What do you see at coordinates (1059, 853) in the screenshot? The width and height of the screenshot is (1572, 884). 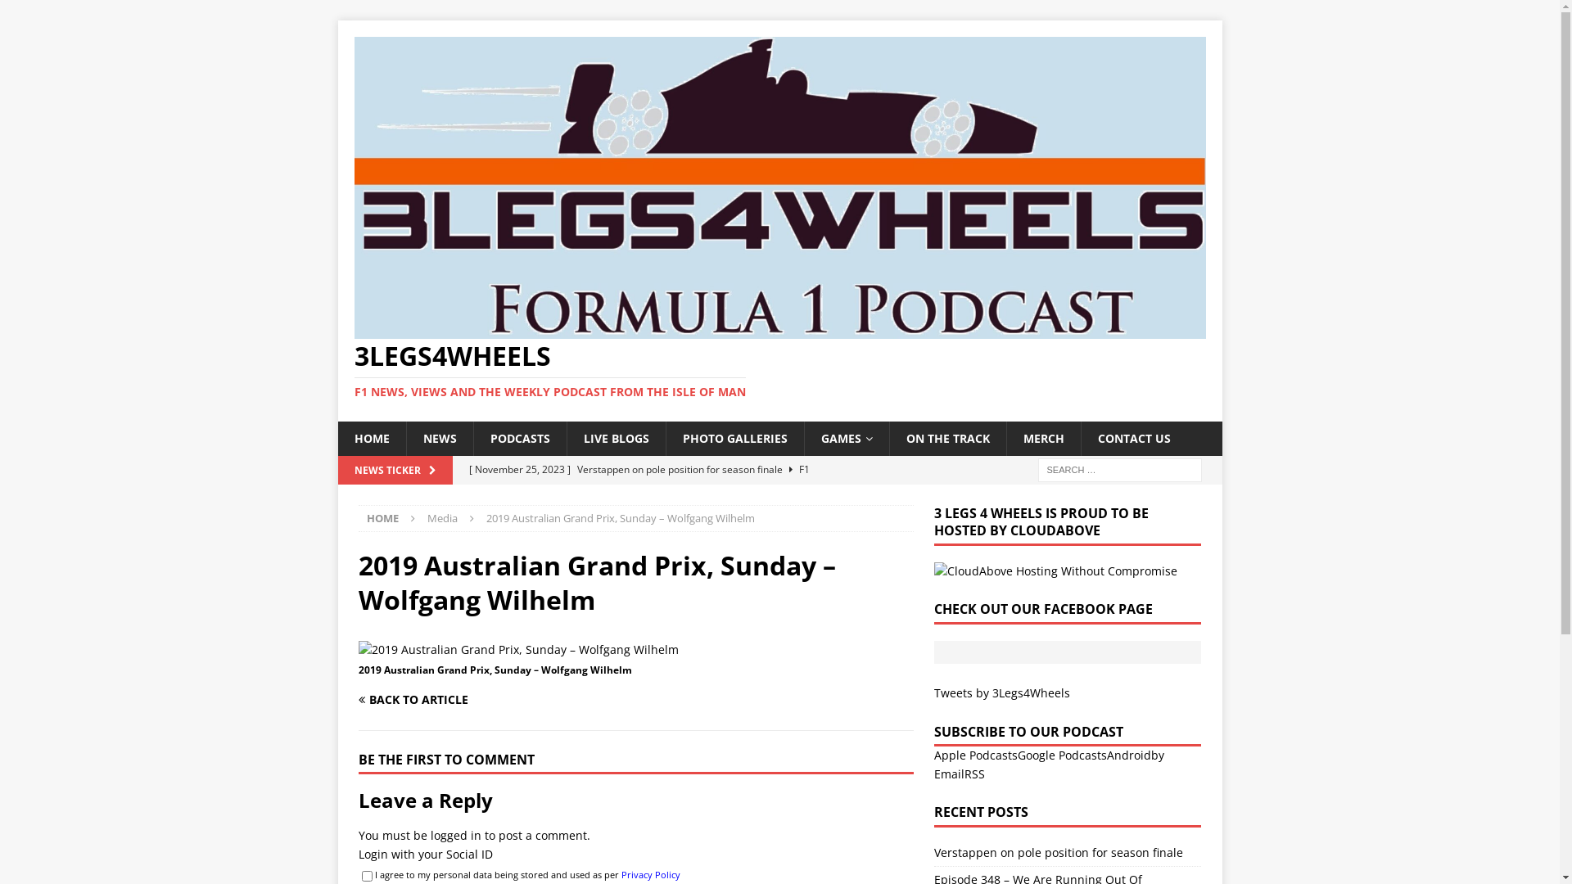 I see `Verstappen on pole position for season finale` at bounding box center [1059, 853].